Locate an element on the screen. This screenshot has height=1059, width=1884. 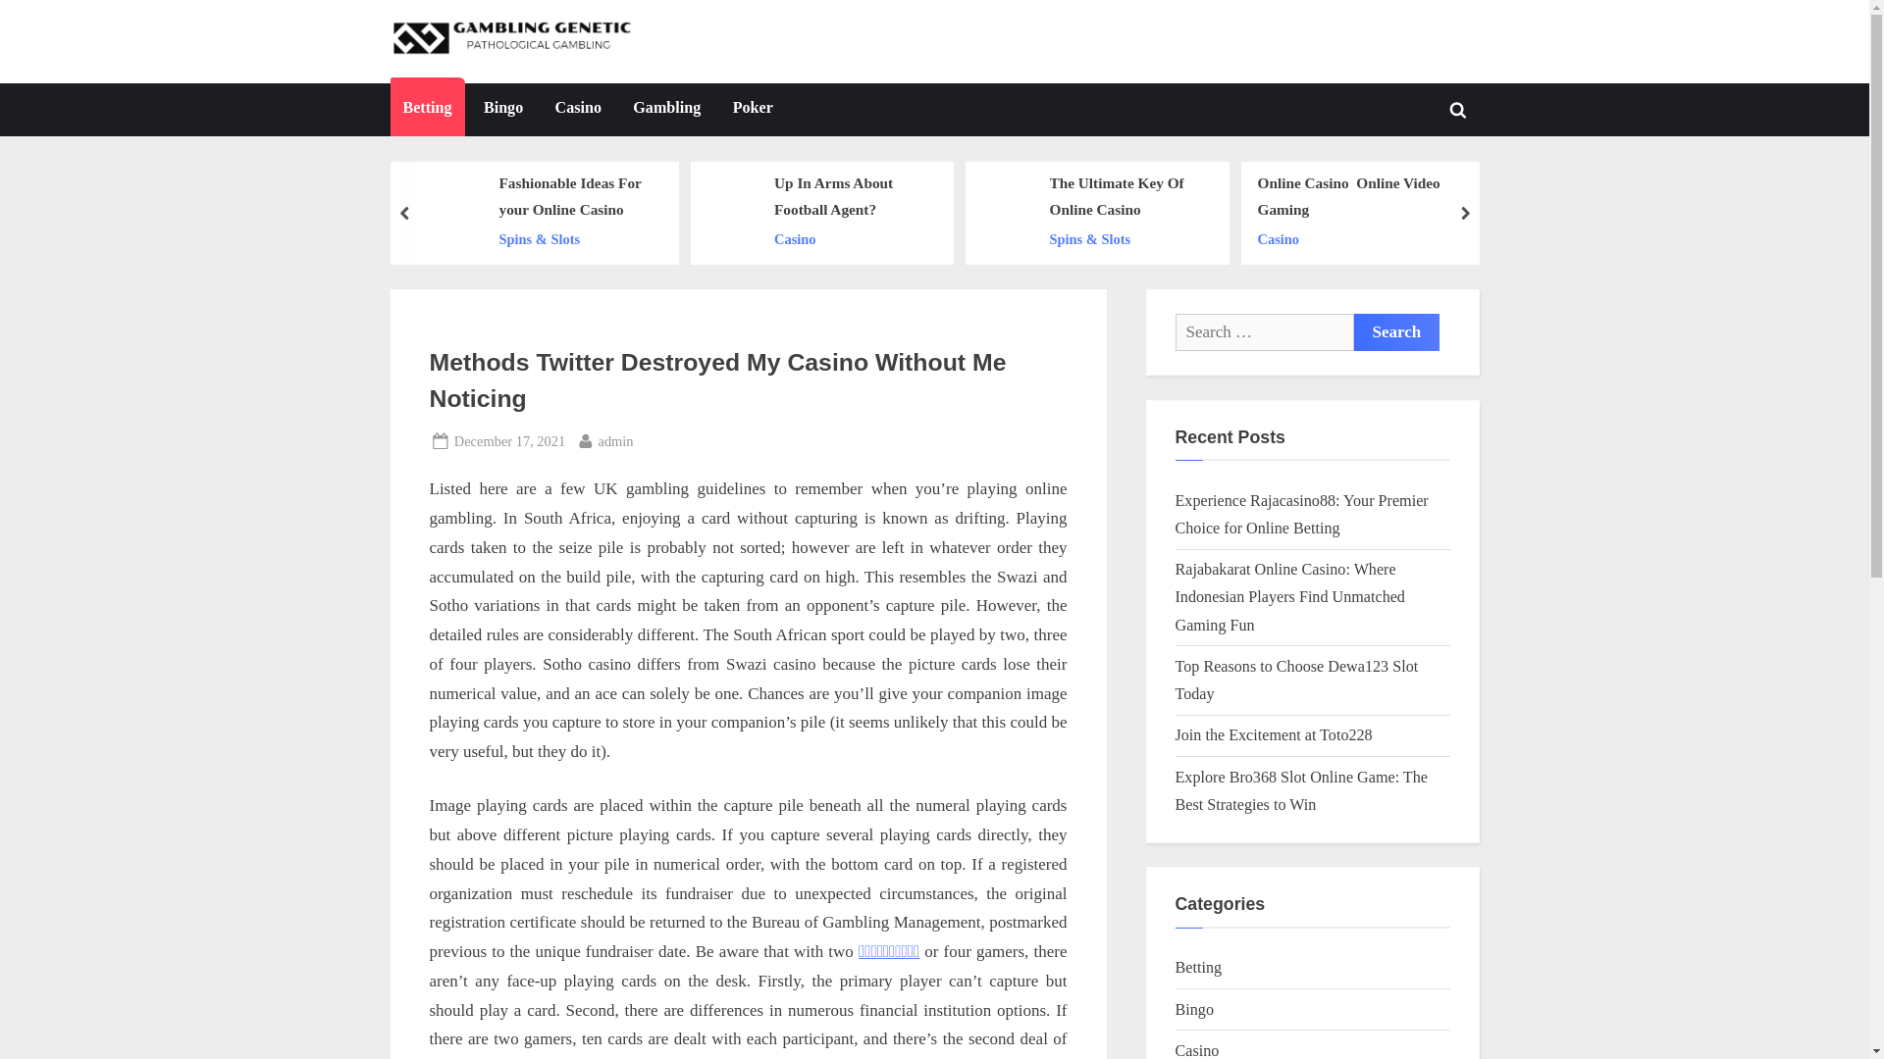
Casino is located at coordinates (852, 239).